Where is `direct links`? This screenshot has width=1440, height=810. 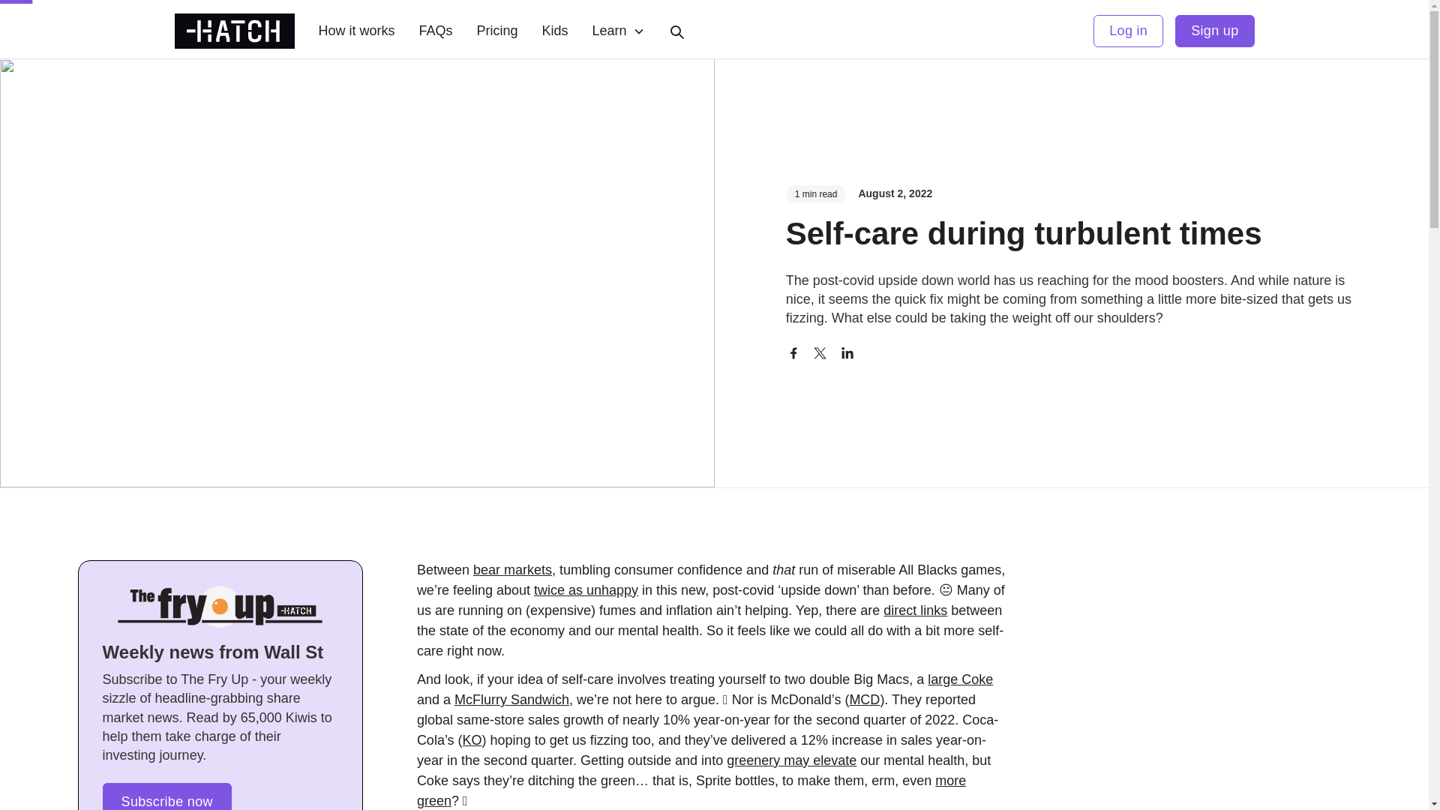 direct links is located at coordinates (915, 610).